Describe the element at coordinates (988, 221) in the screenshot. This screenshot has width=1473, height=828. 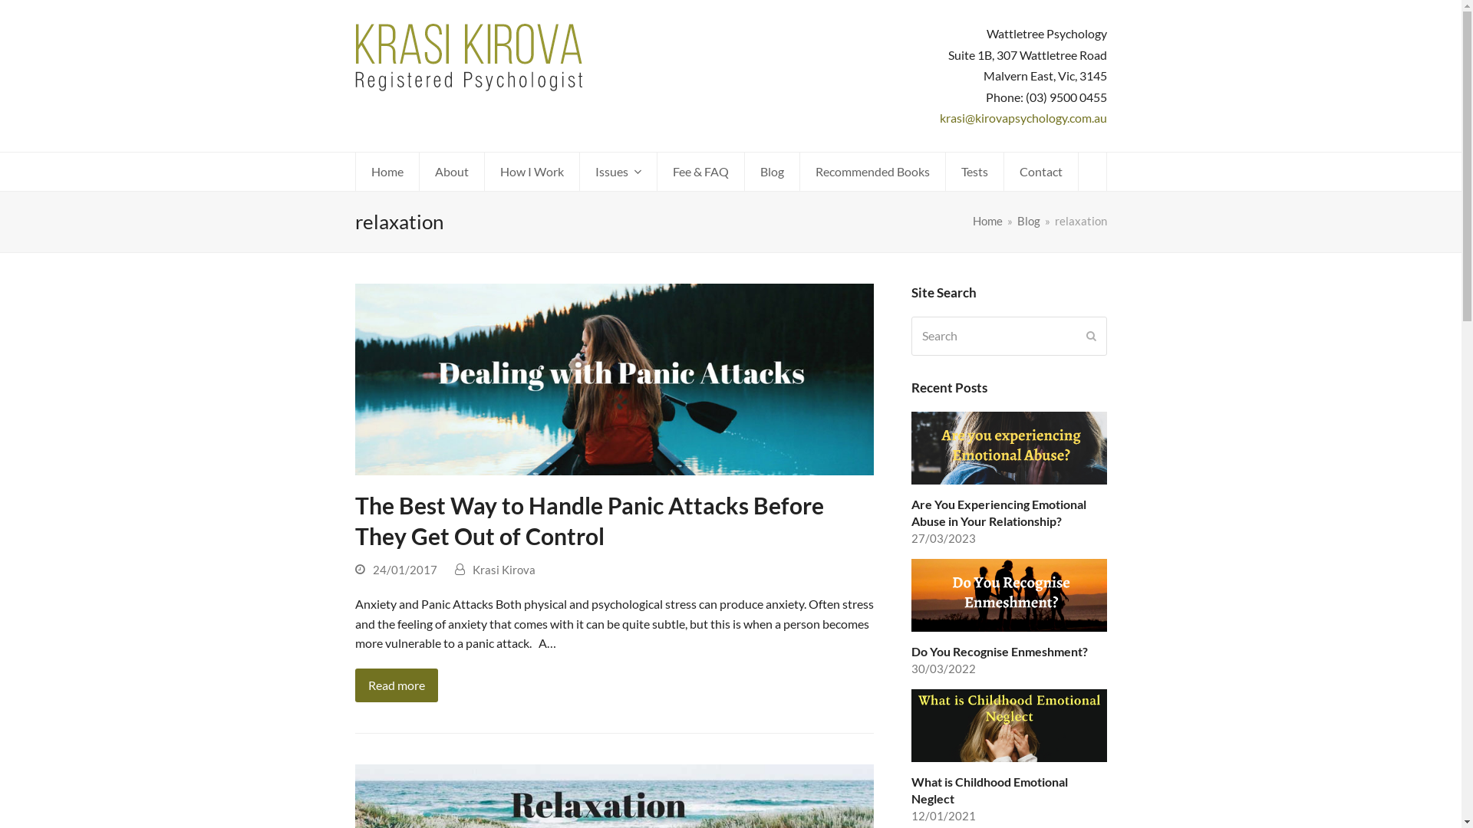
I see `Home` at that location.